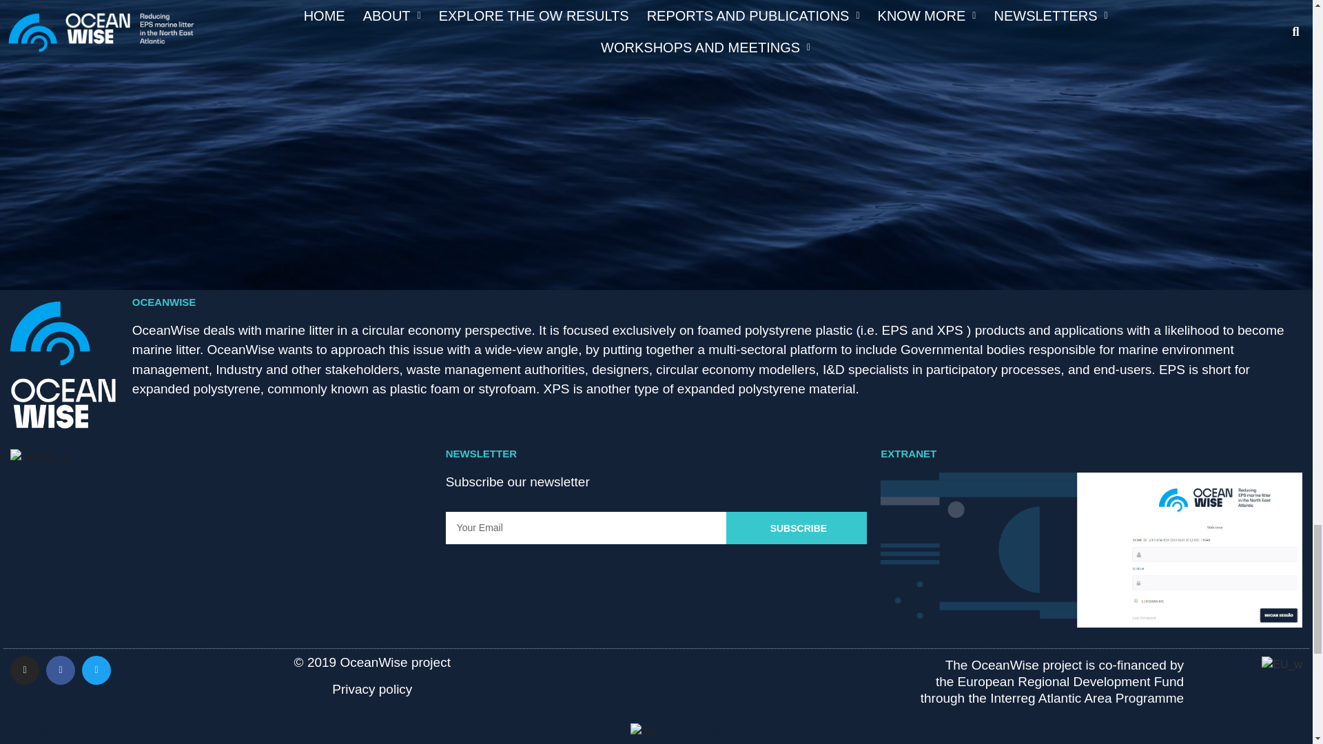 Image resolution: width=1323 pixels, height=744 pixels. What do you see at coordinates (644, 731) in the screenshot?
I see `top` at bounding box center [644, 731].